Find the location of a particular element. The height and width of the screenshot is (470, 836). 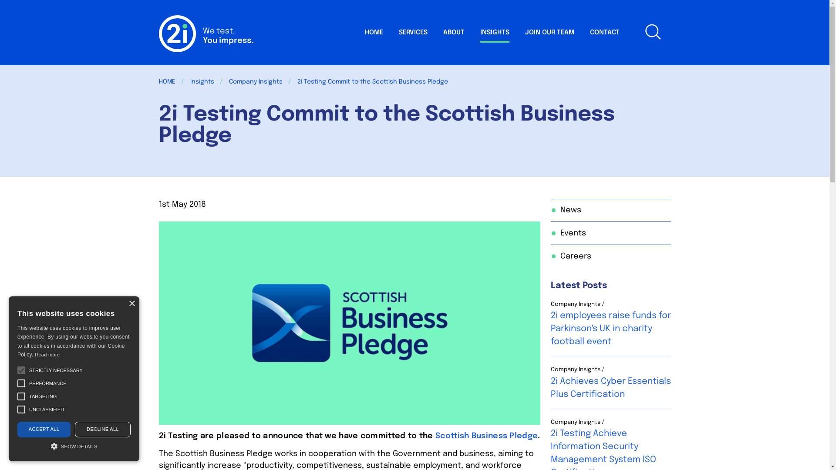

HOME is located at coordinates (167, 82).